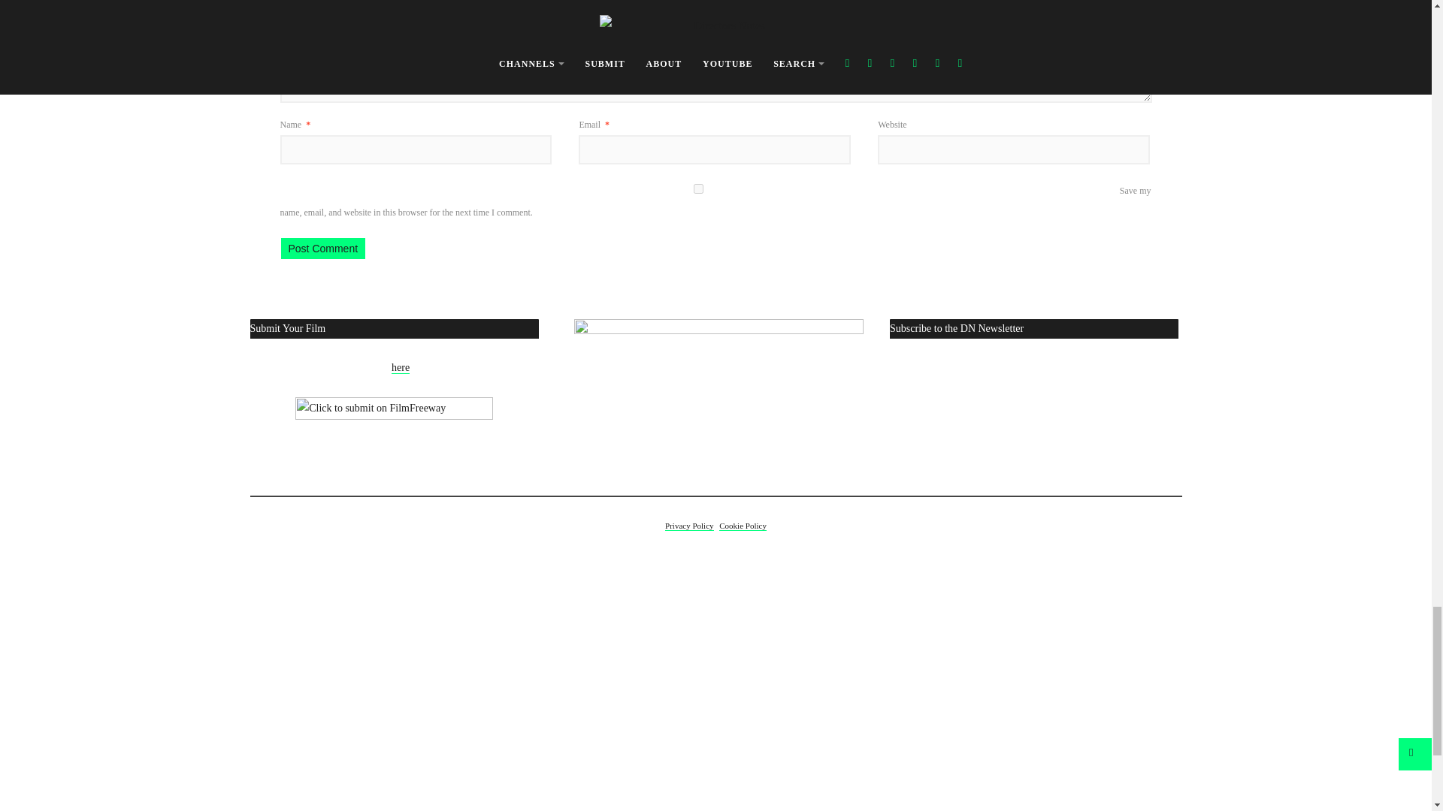 This screenshot has height=811, width=1443. What do you see at coordinates (718, 400) in the screenshot?
I see `Directors Notes on YouTube` at bounding box center [718, 400].